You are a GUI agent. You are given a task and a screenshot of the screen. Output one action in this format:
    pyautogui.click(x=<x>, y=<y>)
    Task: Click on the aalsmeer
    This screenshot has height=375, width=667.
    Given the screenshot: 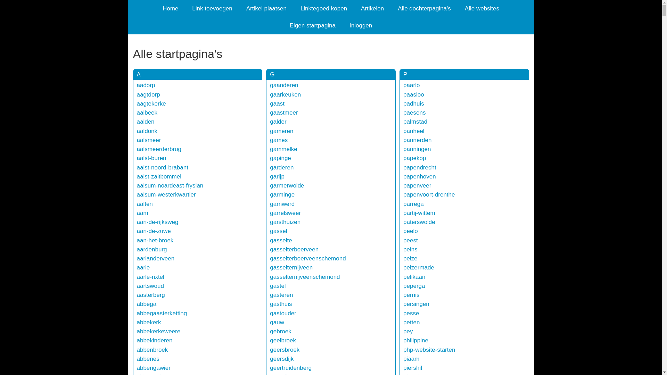 What is the action you would take?
    pyautogui.click(x=149, y=140)
    